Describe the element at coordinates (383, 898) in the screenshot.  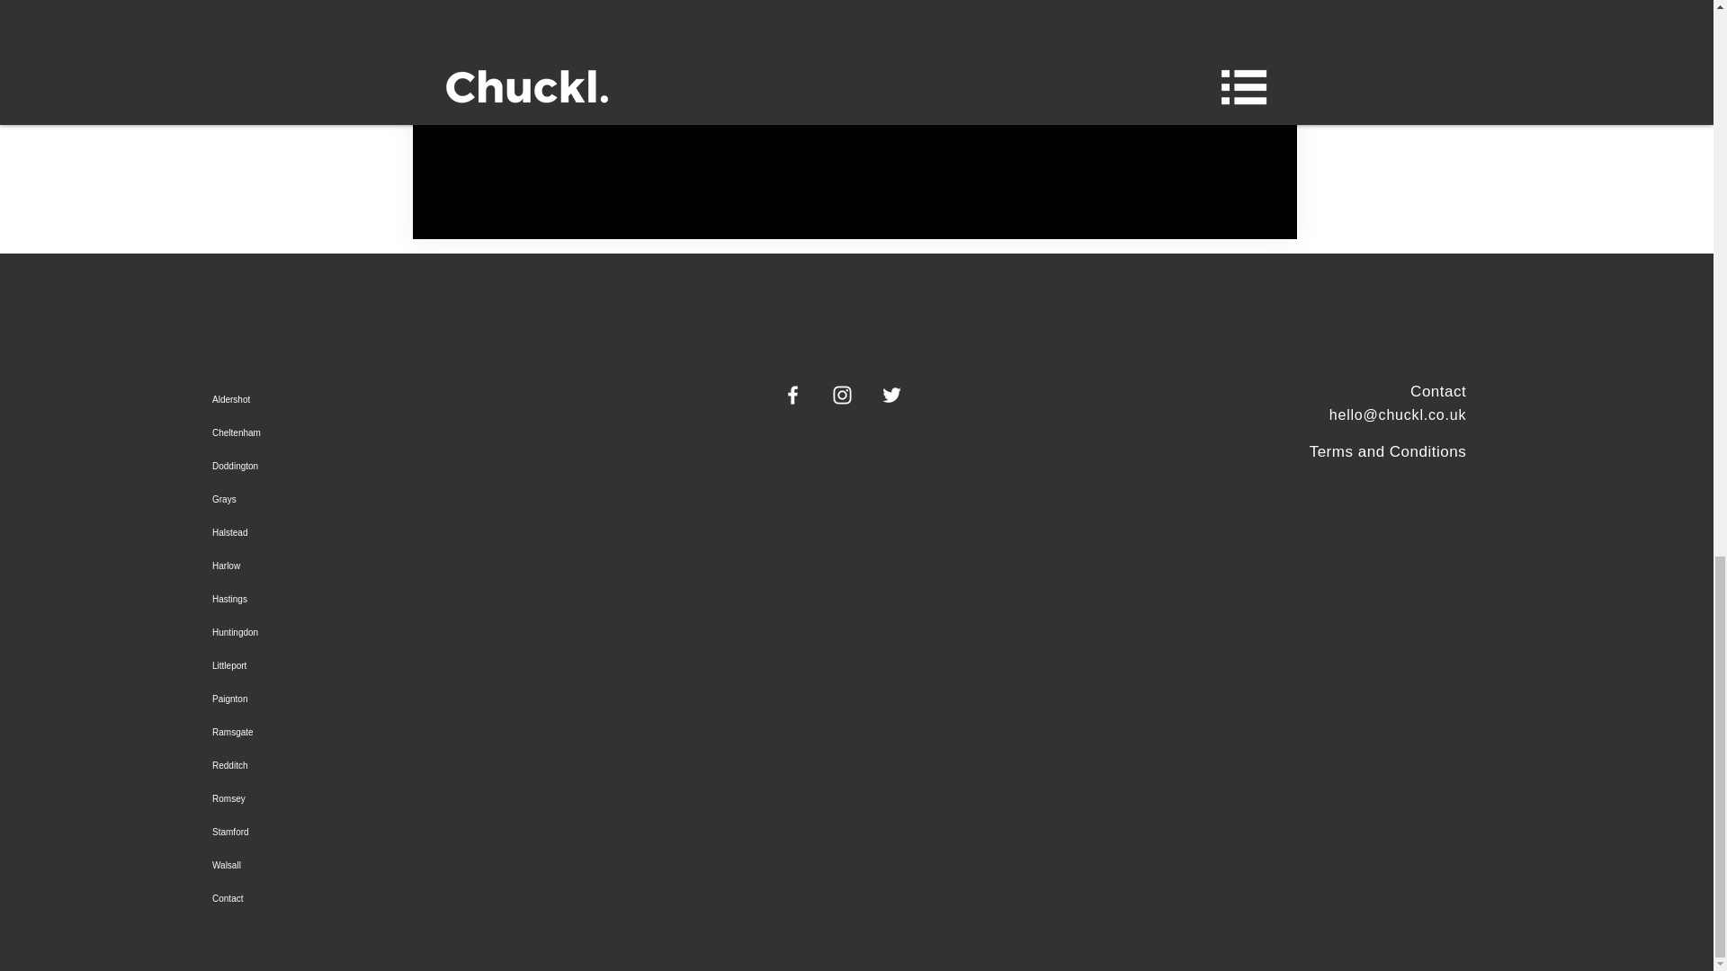
I see `Contact` at that location.